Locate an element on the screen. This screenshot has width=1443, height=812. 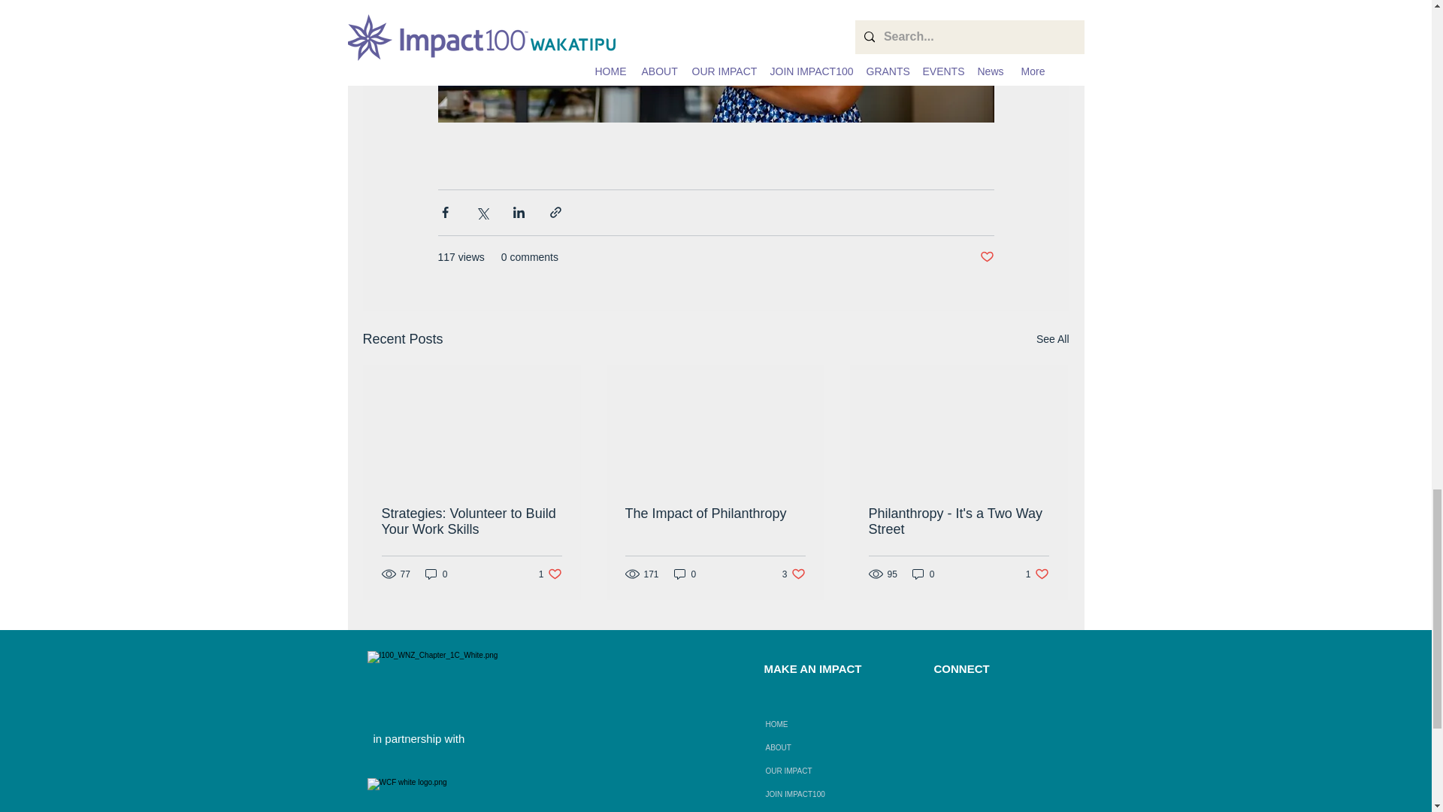
The Impact of Philanthropy is located at coordinates (550, 574).